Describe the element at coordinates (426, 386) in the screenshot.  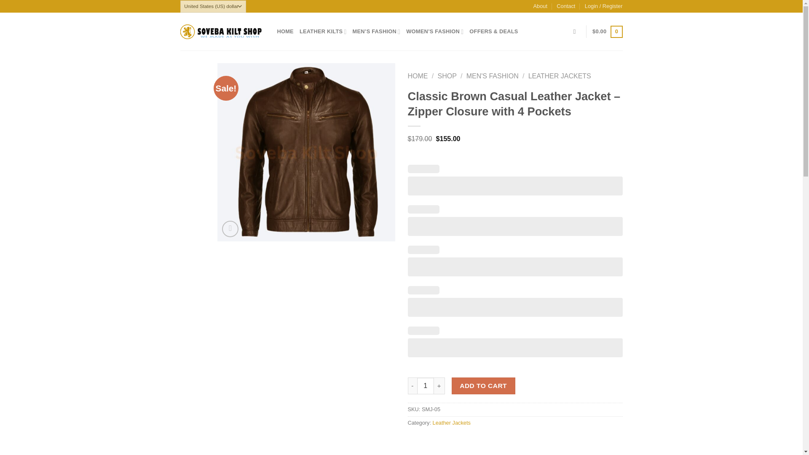
I see `1` at that location.